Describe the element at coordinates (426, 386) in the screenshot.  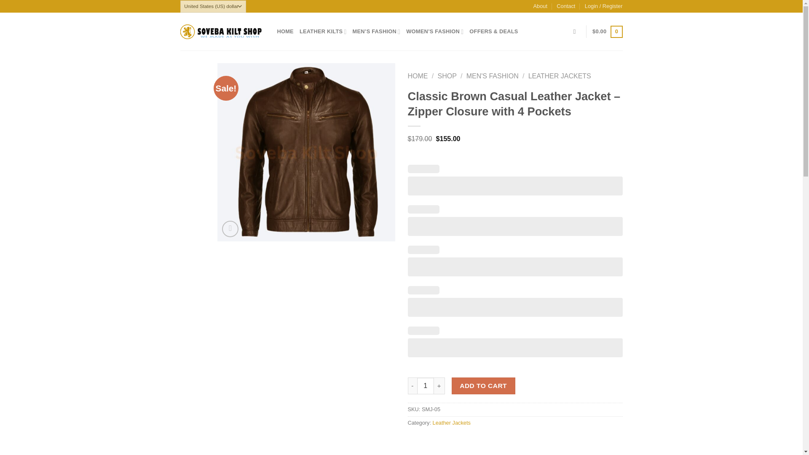
I see `1` at that location.